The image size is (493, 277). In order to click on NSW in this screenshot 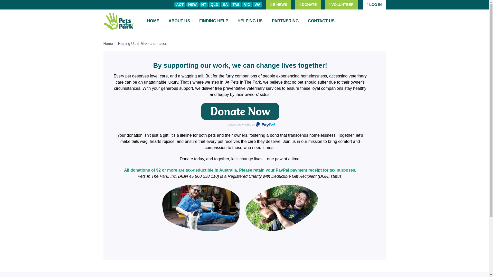, I will do `click(192, 5)`.